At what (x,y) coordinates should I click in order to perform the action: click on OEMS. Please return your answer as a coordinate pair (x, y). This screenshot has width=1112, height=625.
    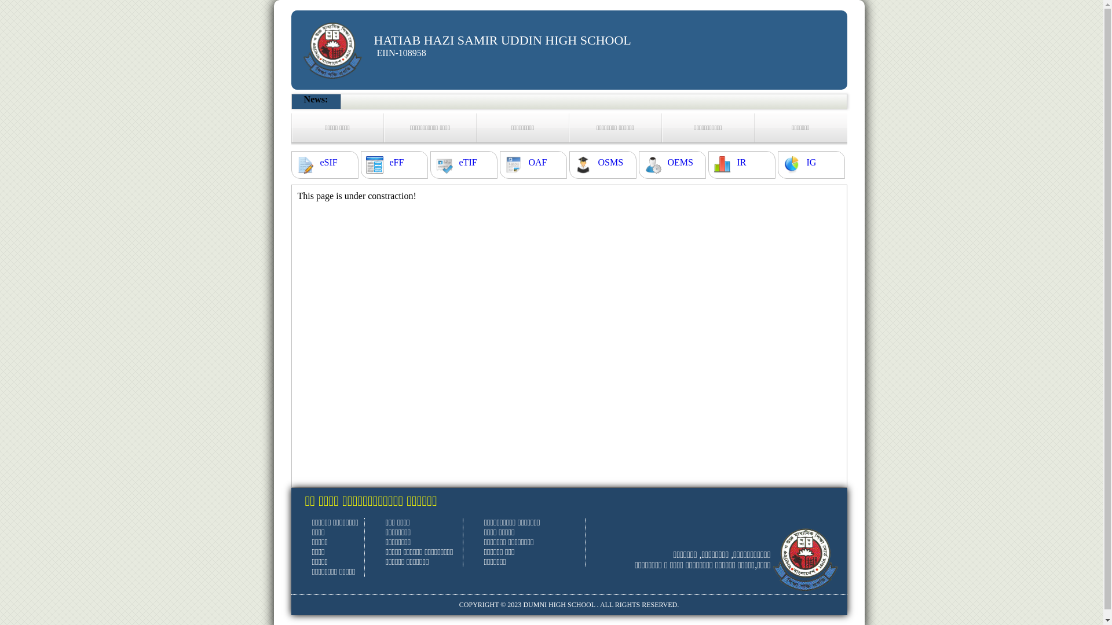
    Looking at the image, I should click on (680, 163).